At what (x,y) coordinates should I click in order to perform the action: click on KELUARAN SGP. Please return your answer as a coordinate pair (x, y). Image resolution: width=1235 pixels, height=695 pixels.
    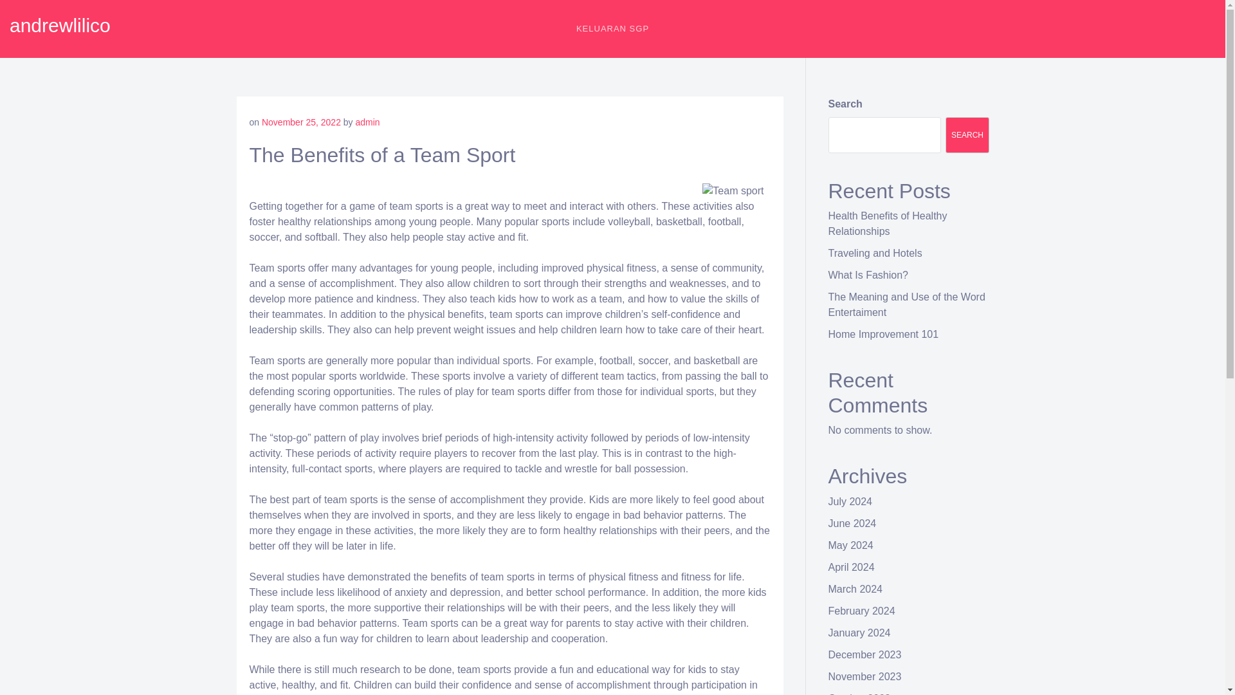
    Looking at the image, I should click on (612, 28).